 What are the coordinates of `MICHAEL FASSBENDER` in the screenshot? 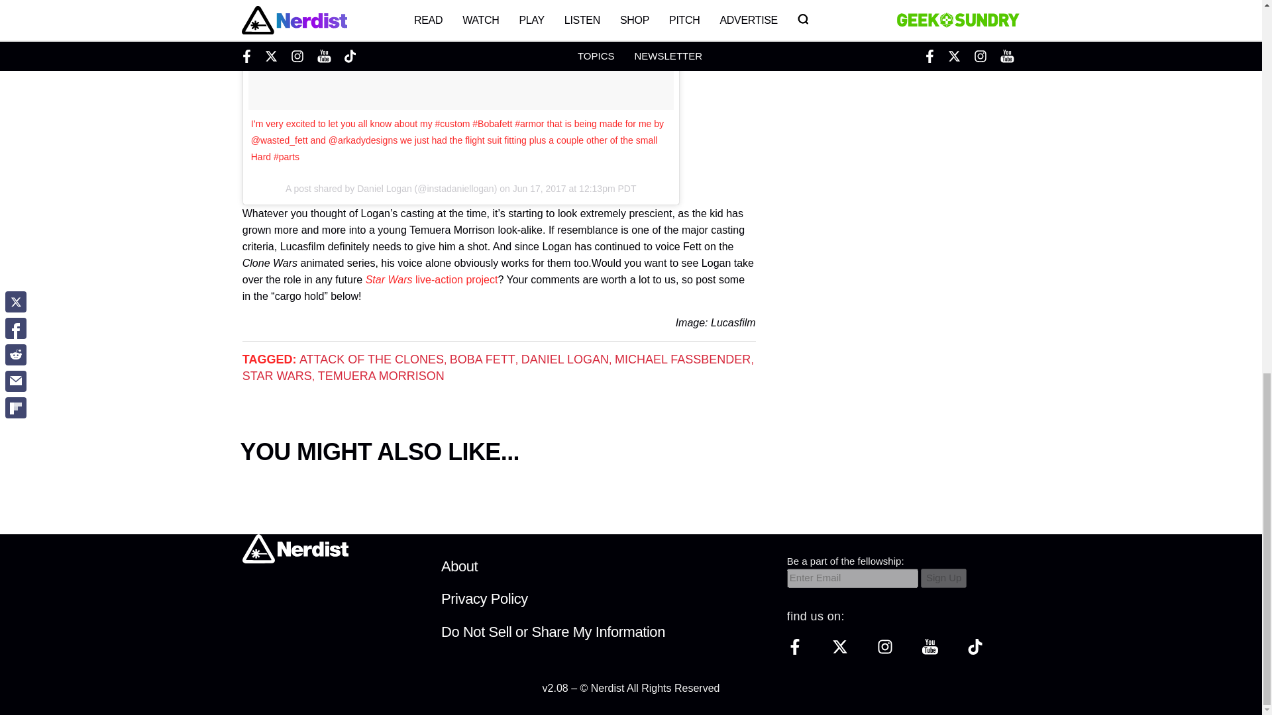 It's located at (682, 359).